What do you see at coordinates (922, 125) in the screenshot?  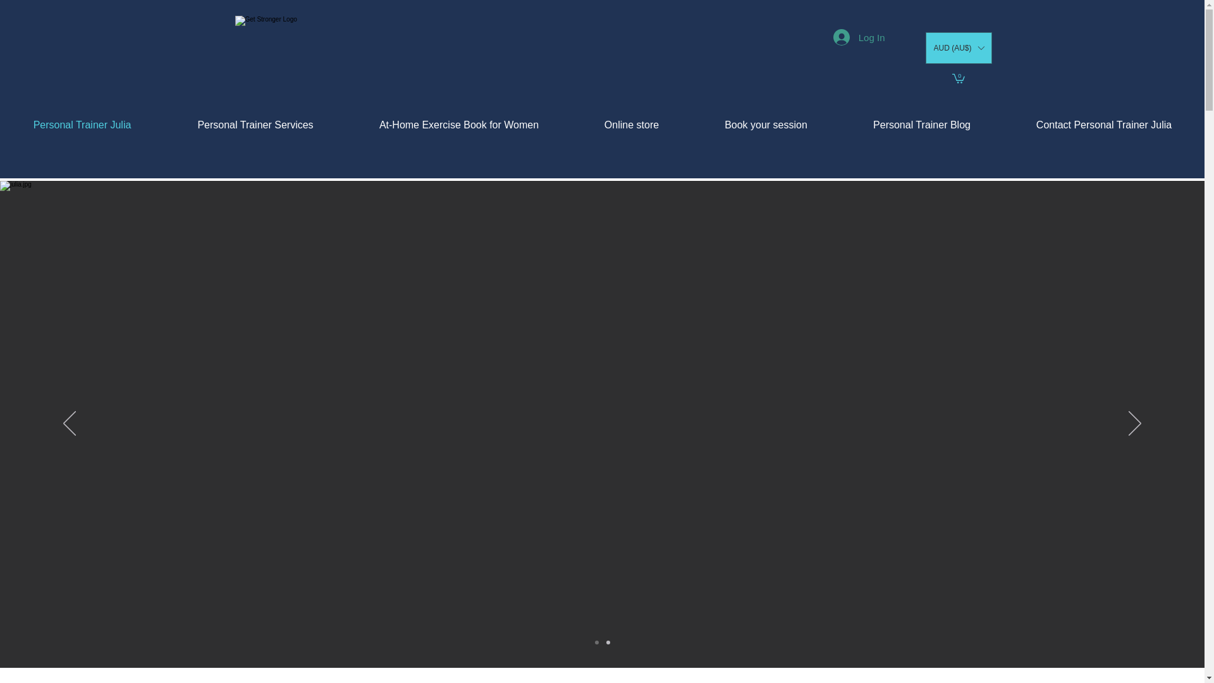 I see `Personal Trainer Blog` at bounding box center [922, 125].